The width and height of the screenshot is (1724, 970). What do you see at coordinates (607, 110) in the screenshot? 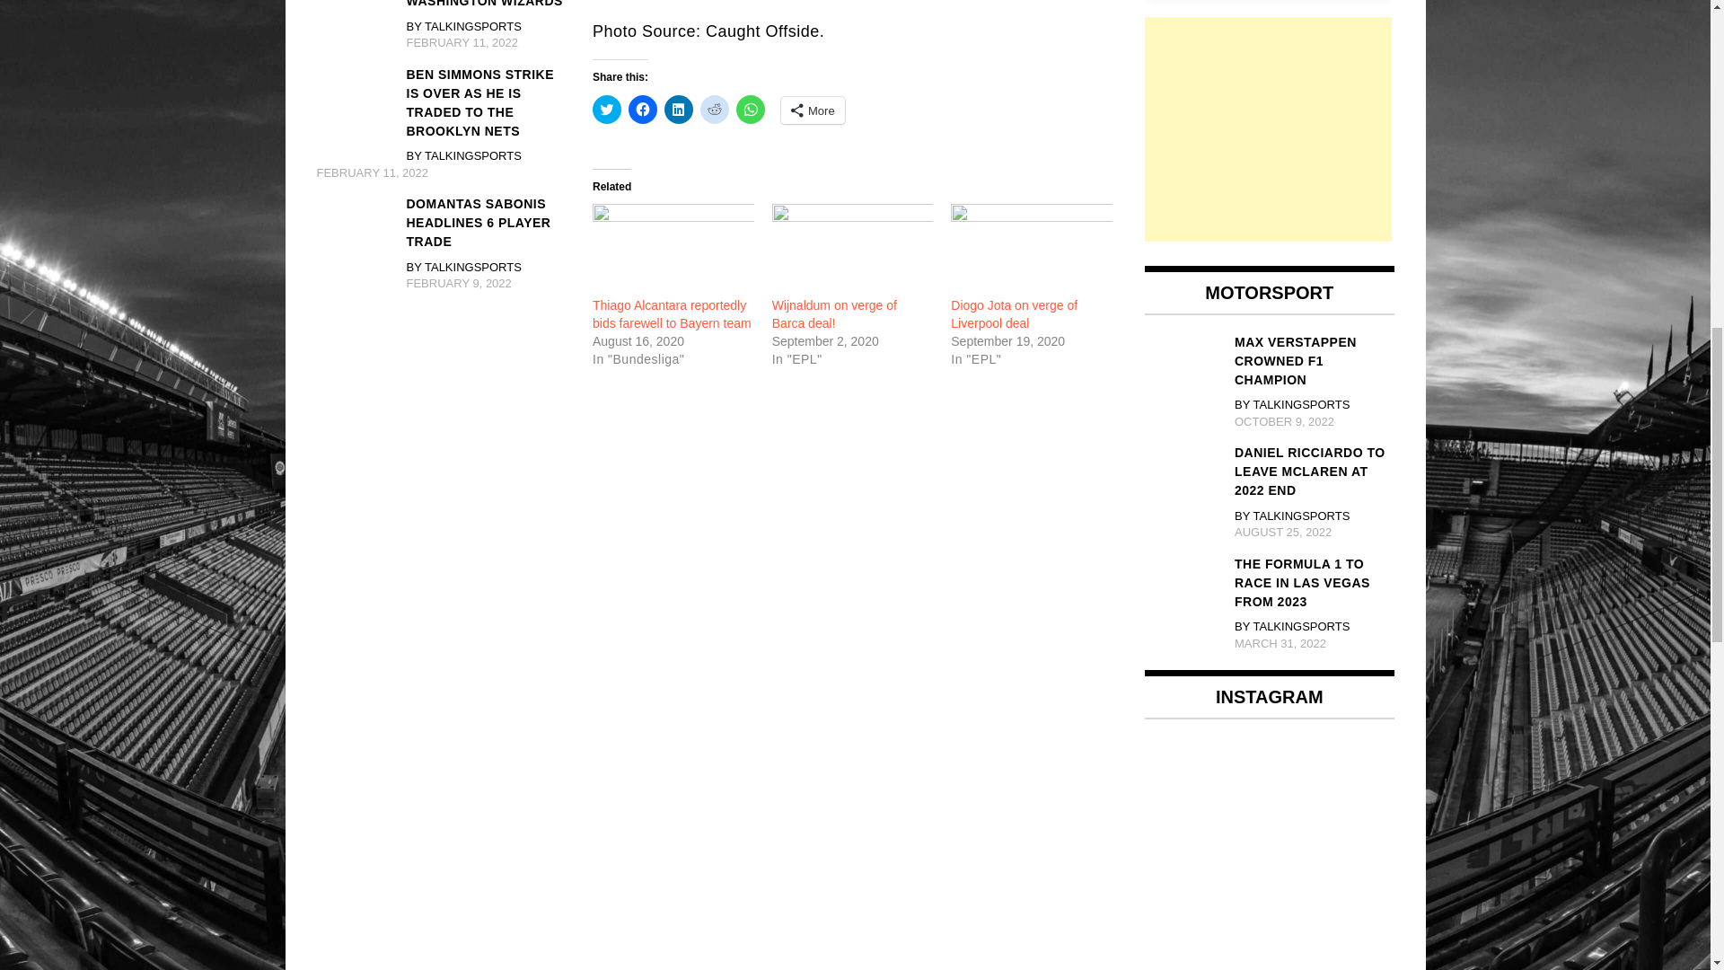
I see `Click to share on Twitter` at bounding box center [607, 110].